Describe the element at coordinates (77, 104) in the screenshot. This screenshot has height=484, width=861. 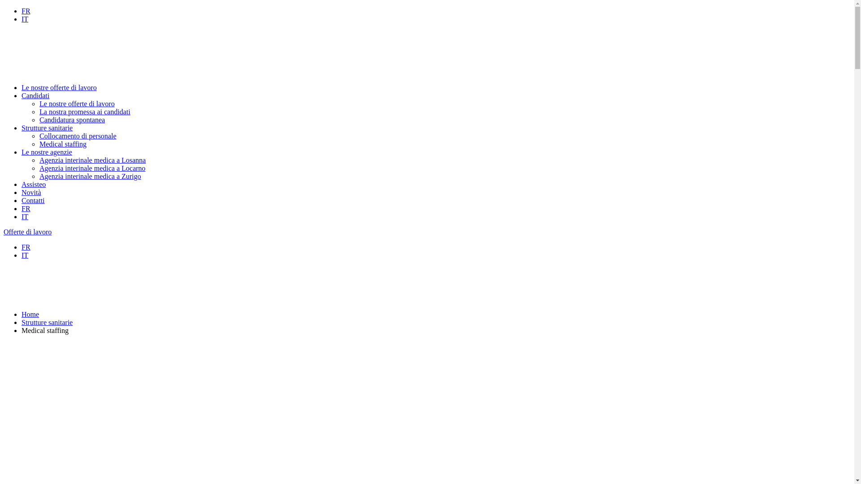
I see `Le nostre offerte di lavoro` at that location.